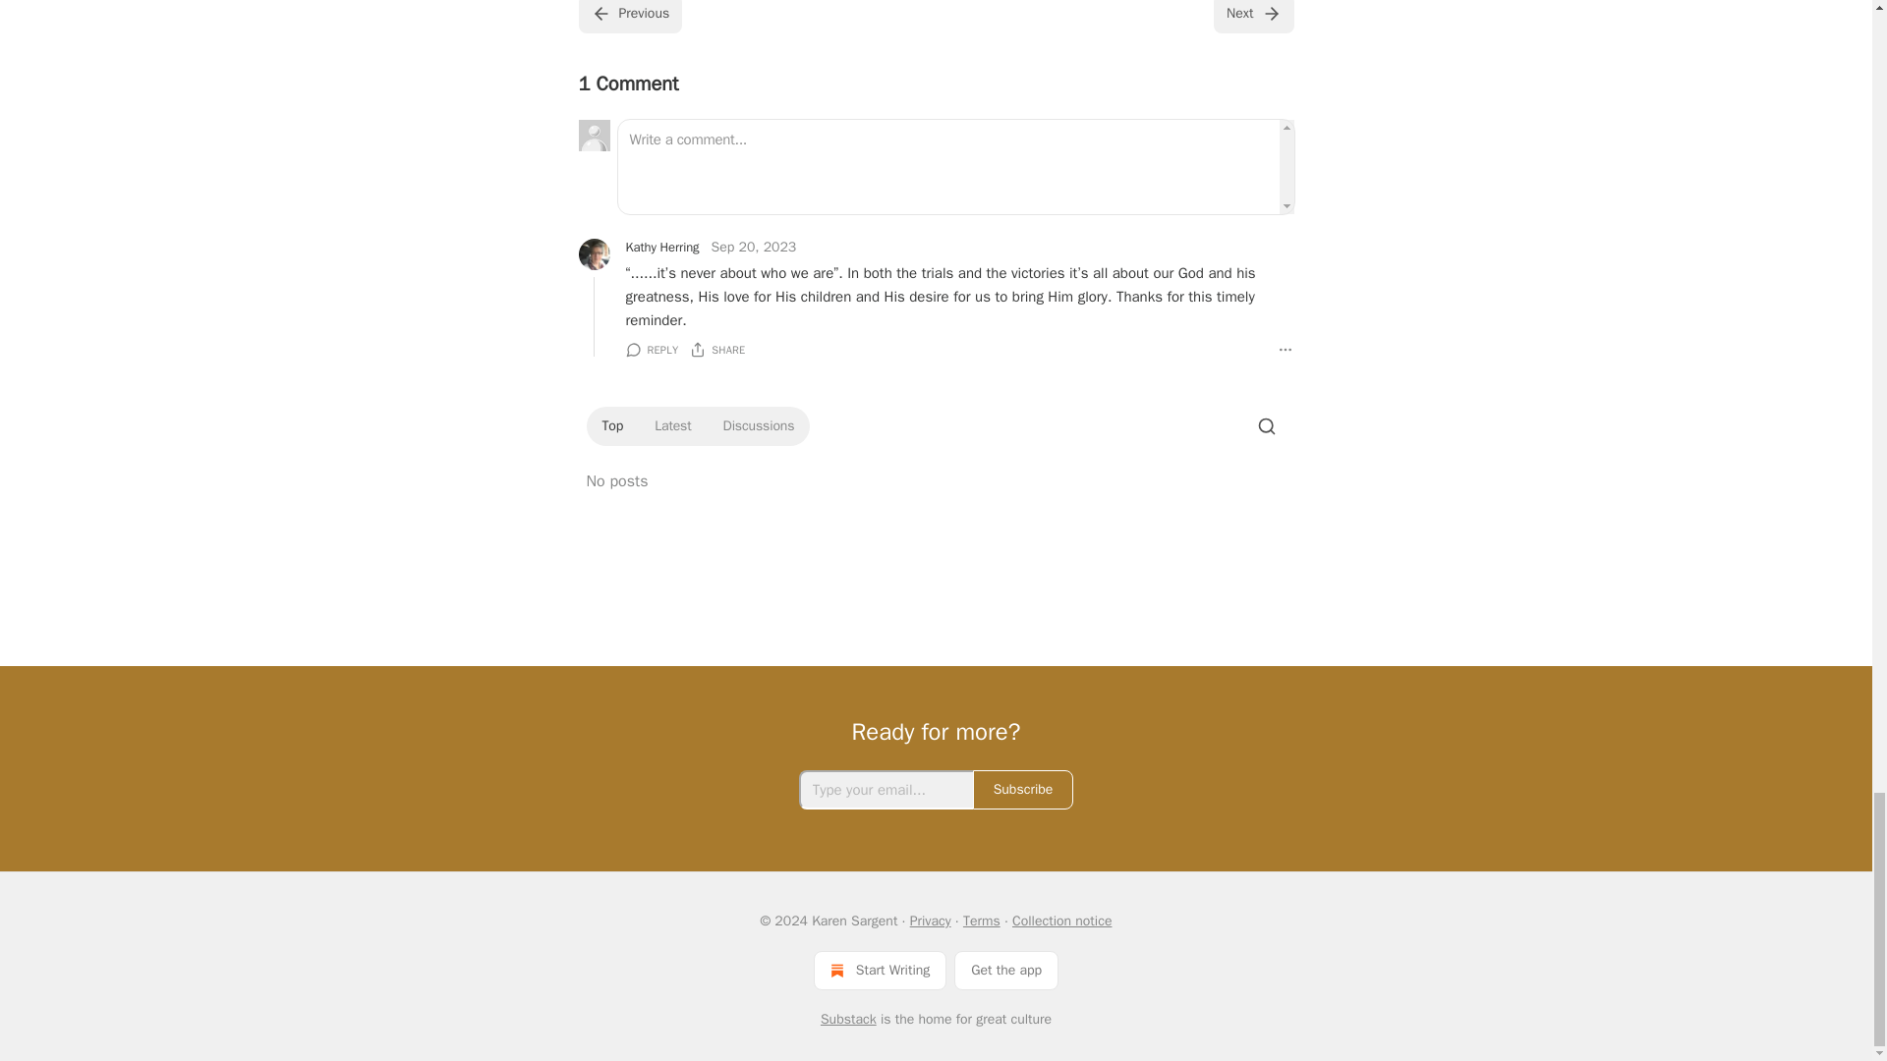 Image resolution: width=1887 pixels, height=1061 pixels. Describe the element at coordinates (1252, 16) in the screenshot. I see `Next` at that location.